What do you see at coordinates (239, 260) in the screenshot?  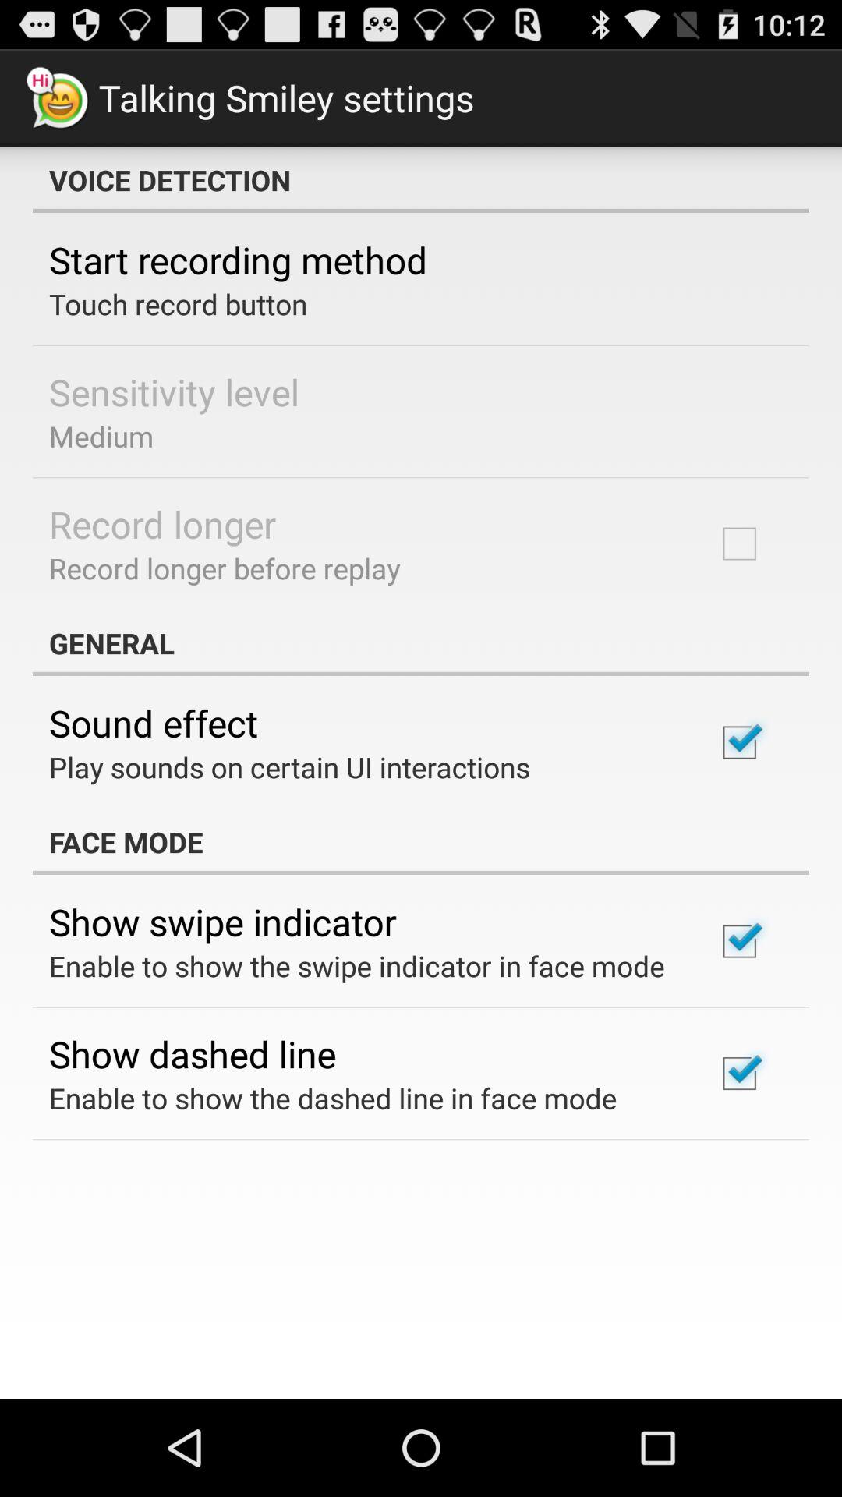 I see `turn off icon below voice detection item` at bounding box center [239, 260].